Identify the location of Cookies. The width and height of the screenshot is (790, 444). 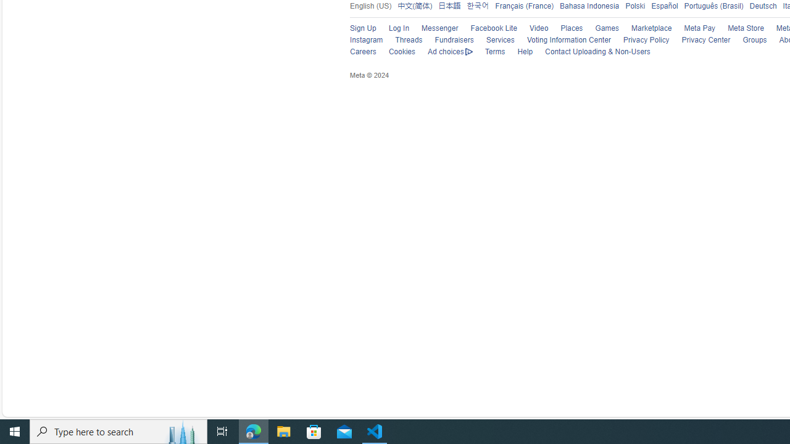
(396, 52).